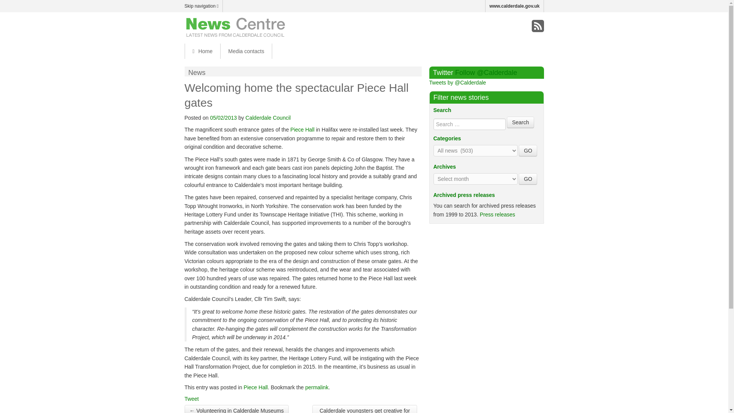 This screenshot has height=413, width=734. What do you see at coordinates (497, 214) in the screenshot?
I see `Press releases` at bounding box center [497, 214].